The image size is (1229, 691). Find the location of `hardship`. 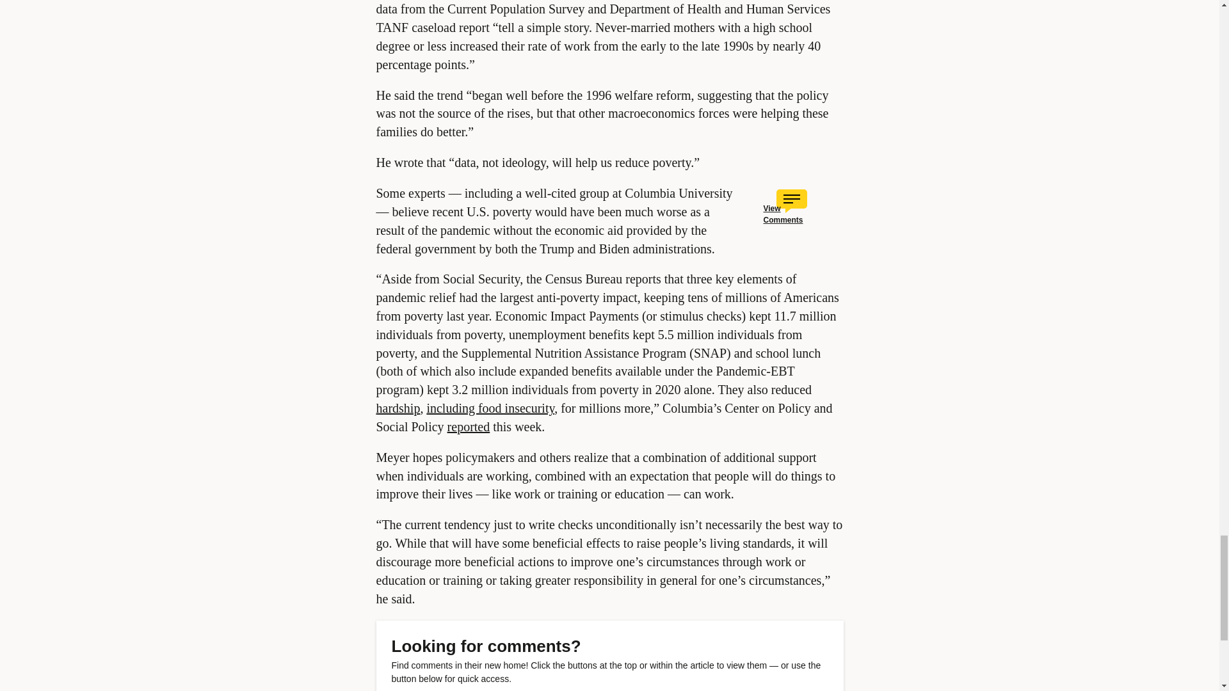

hardship is located at coordinates (398, 408).